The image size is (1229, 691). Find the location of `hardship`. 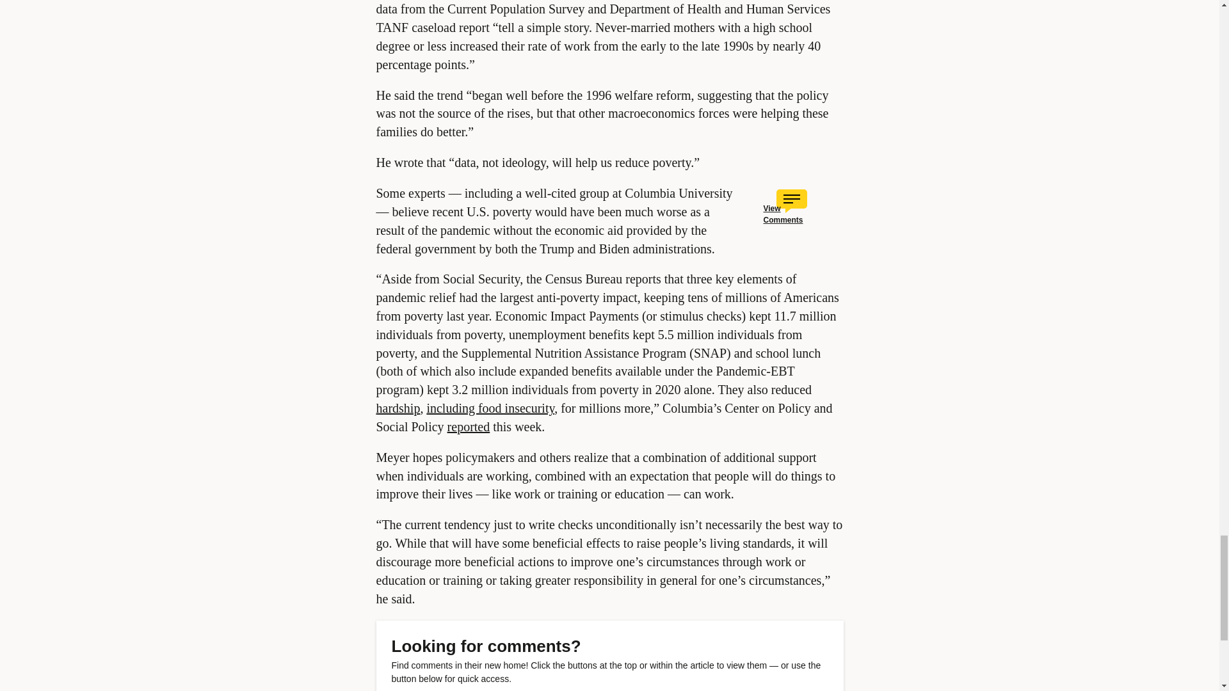

hardship is located at coordinates (398, 408).